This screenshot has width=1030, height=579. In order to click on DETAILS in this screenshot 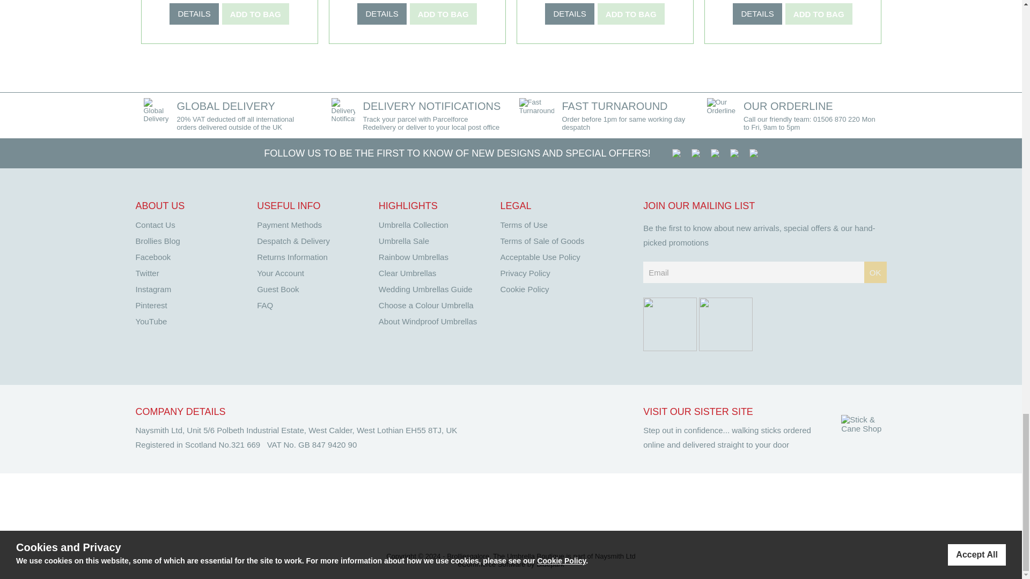, I will do `click(381, 14)`.